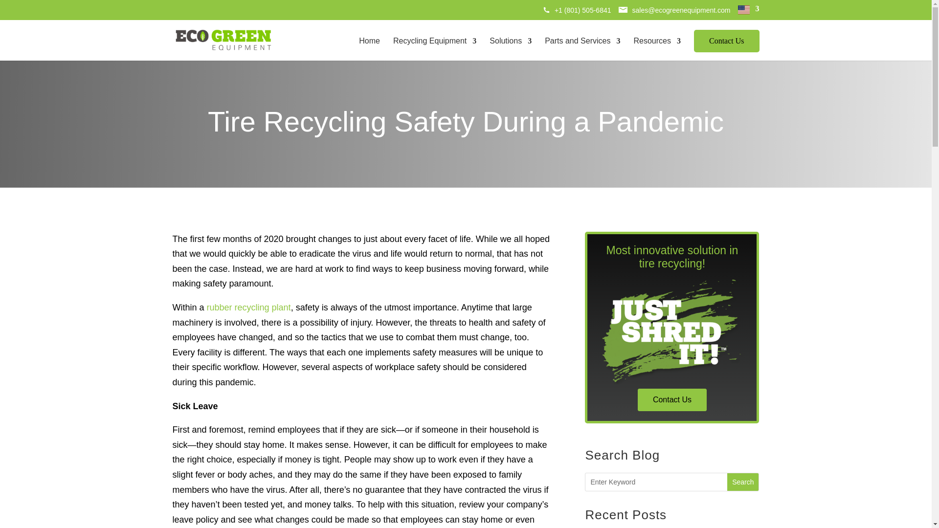  What do you see at coordinates (742, 482) in the screenshot?
I see `Search` at bounding box center [742, 482].